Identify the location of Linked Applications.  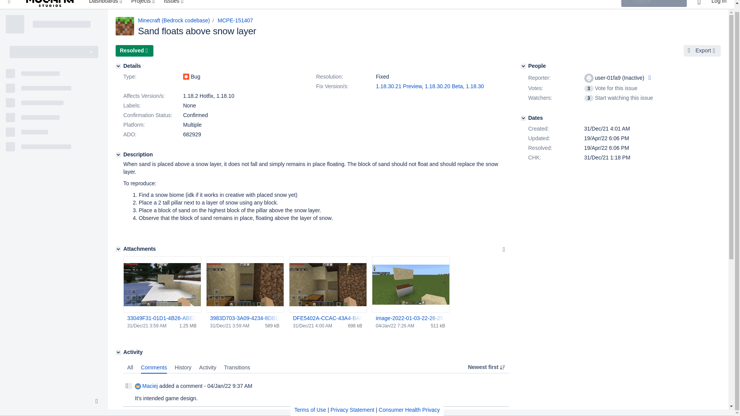
(9, 4).